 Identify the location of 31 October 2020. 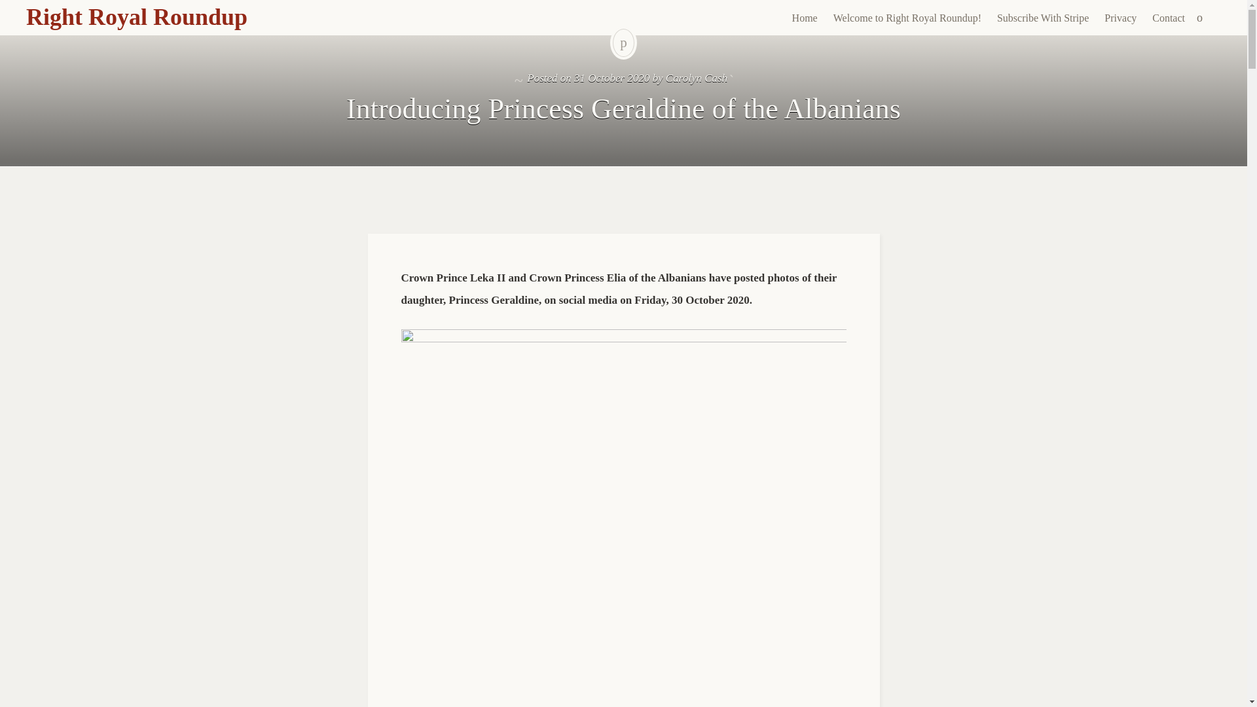
(611, 78).